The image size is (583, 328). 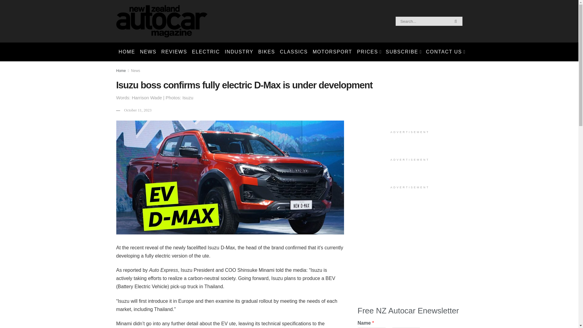 What do you see at coordinates (294, 52) in the screenshot?
I see `CLASSICS` at bounding box center [294, 52].